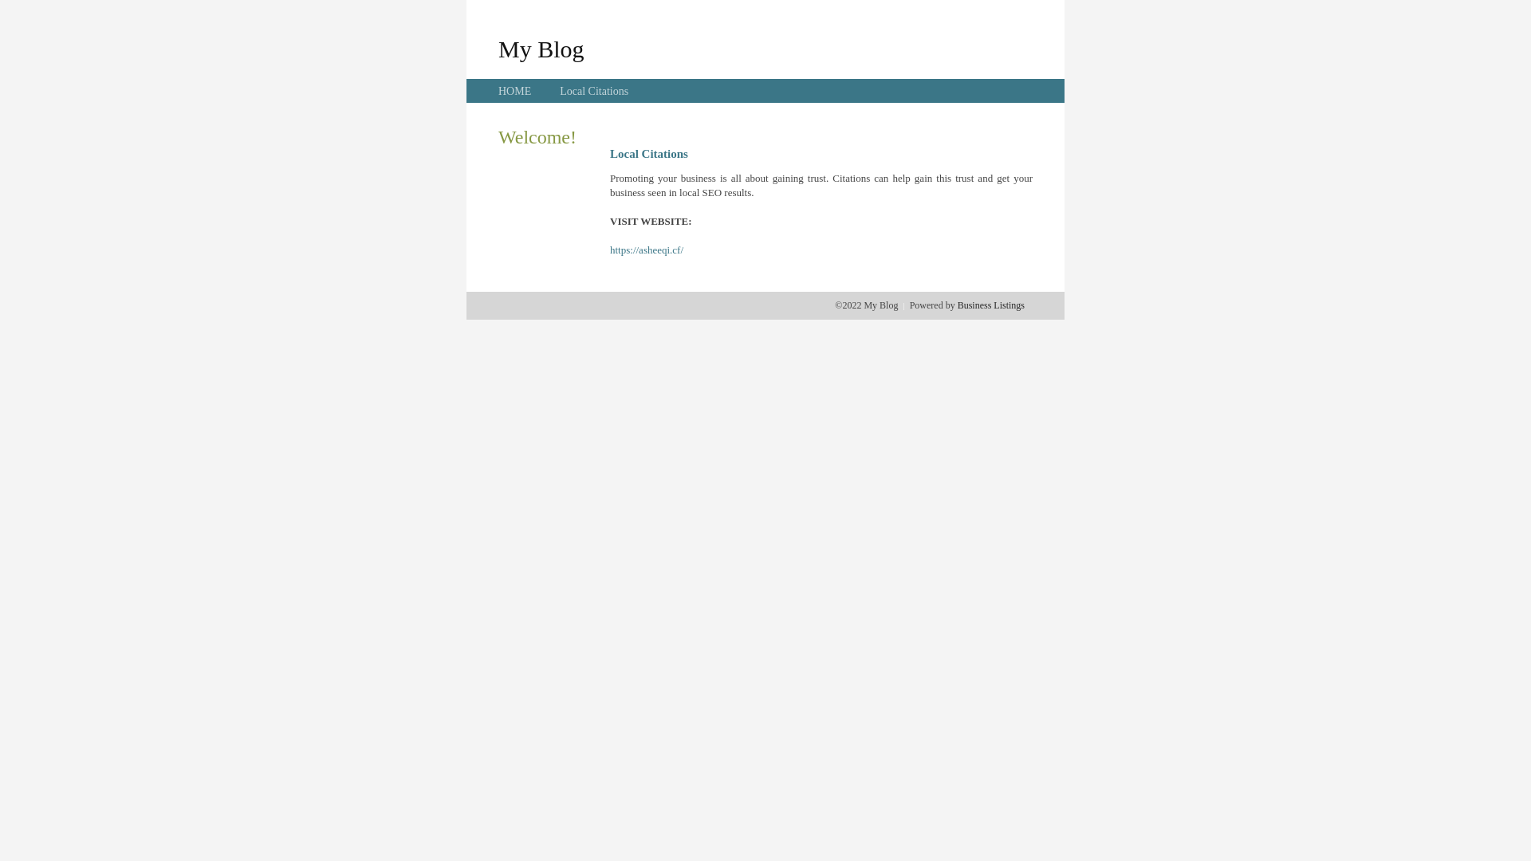 The image size is (1531, 861). Describe the element at coordinates (594, 91) in the screenshot. I see `Local Citations` at that location.